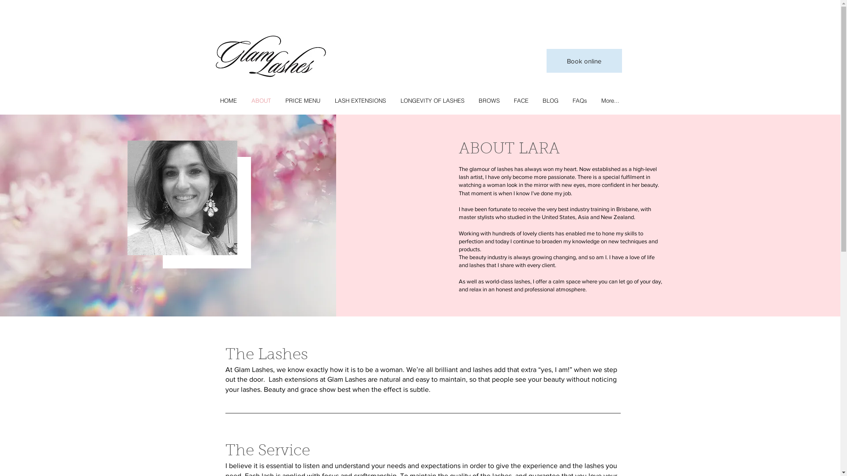  I want to click on LASH EXTENSIONS, so click(360, 100).